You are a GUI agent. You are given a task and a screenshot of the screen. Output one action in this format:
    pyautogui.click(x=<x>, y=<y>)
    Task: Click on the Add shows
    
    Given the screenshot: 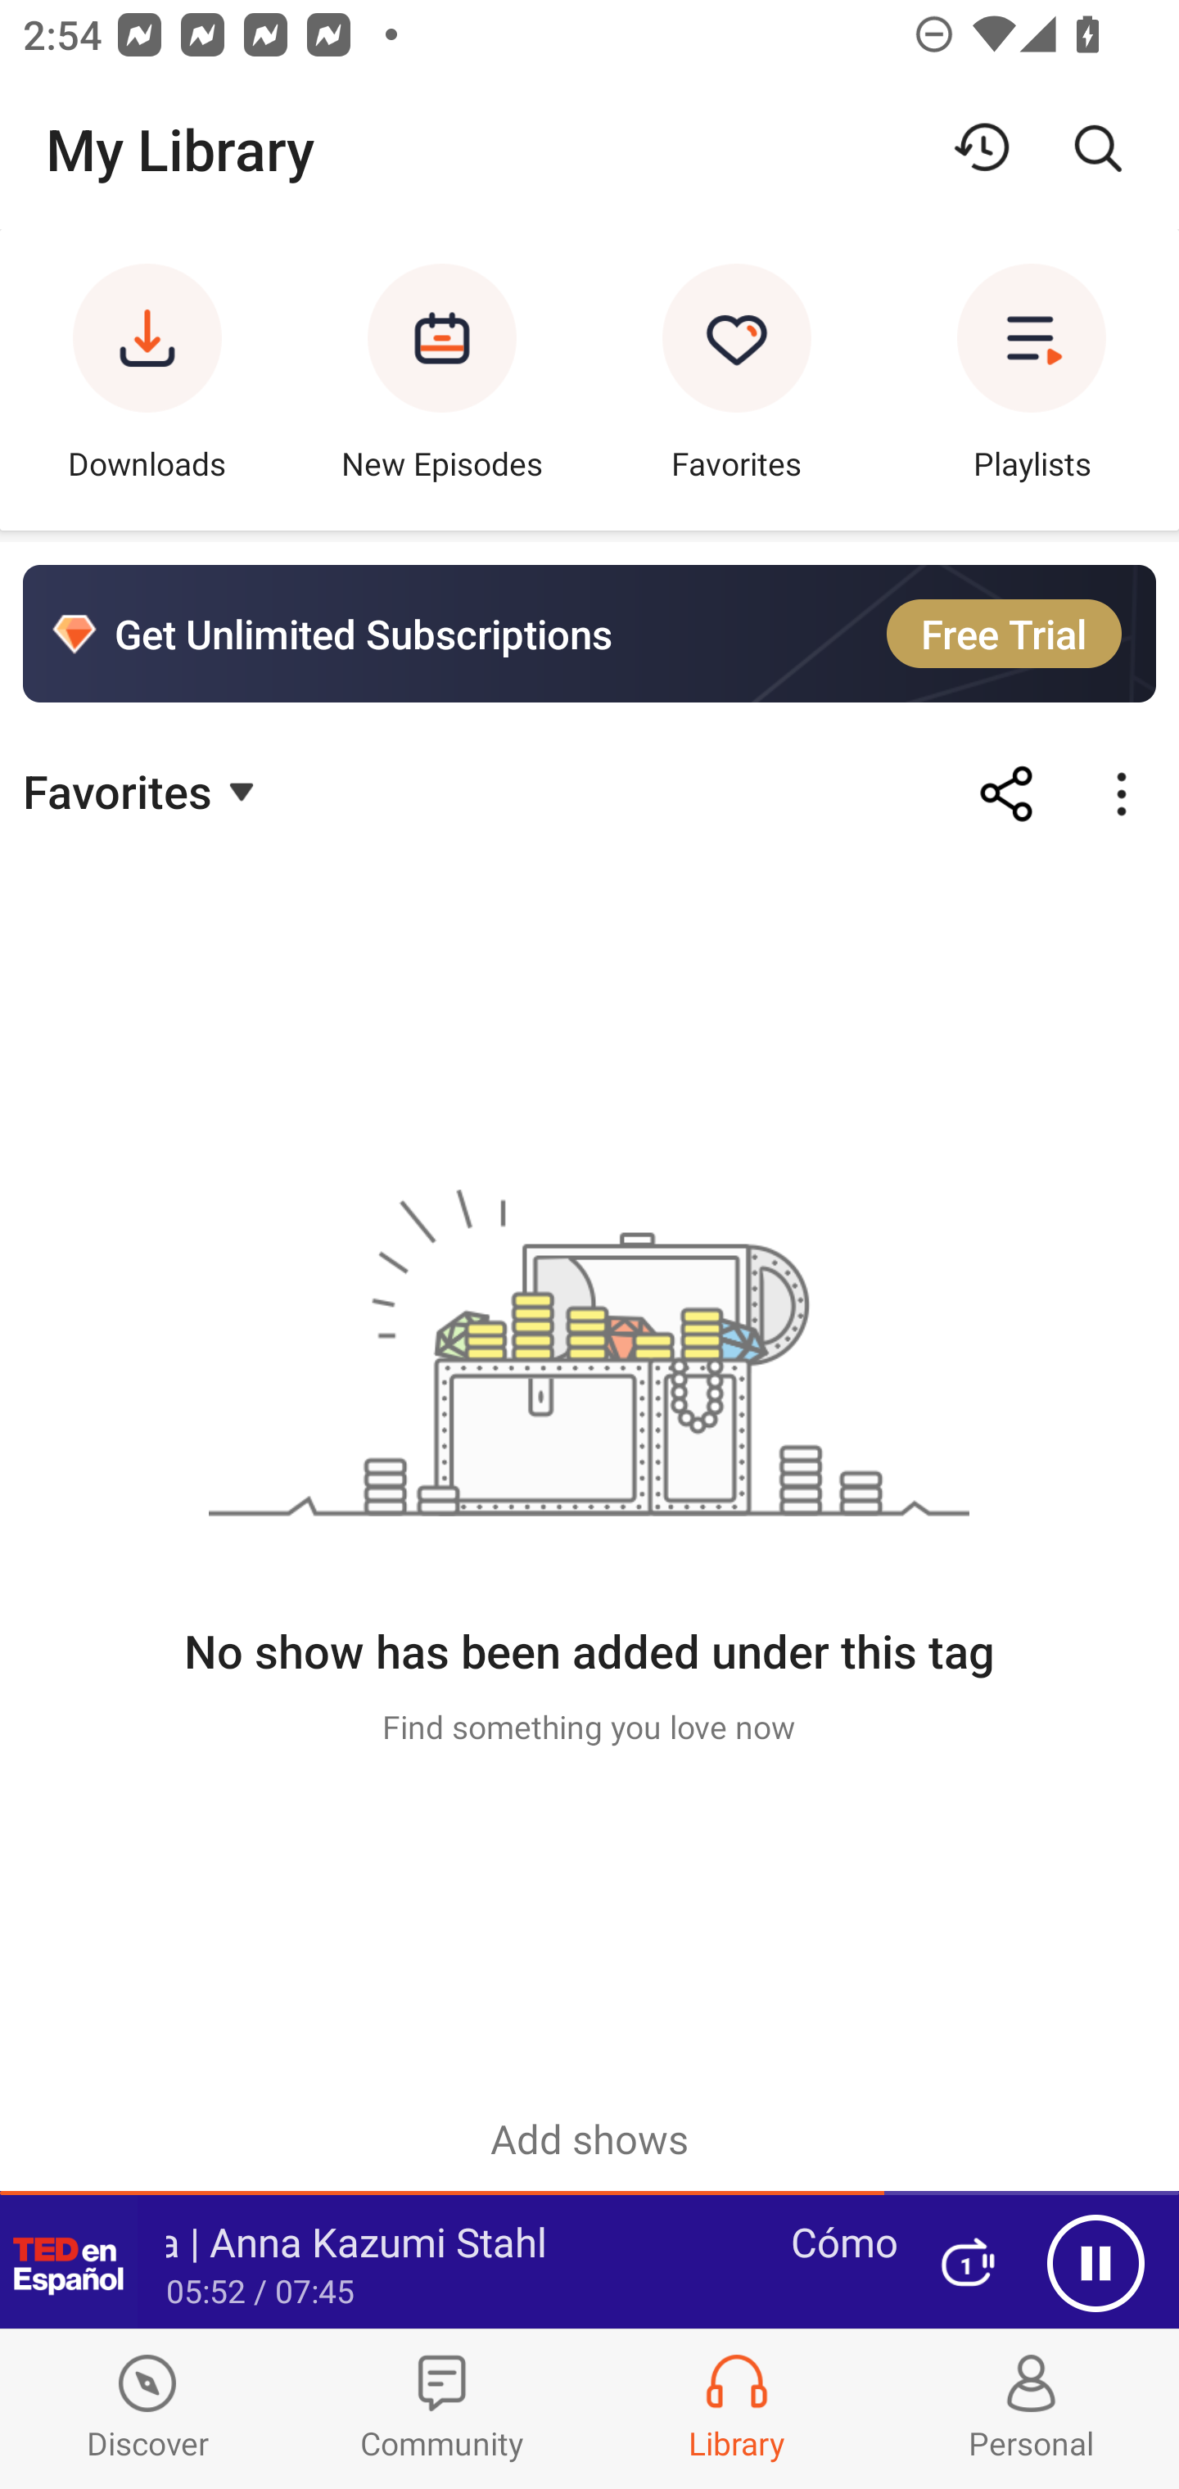 What is the action you would take?
    pyautogui.click(x=589, y=2138)
    